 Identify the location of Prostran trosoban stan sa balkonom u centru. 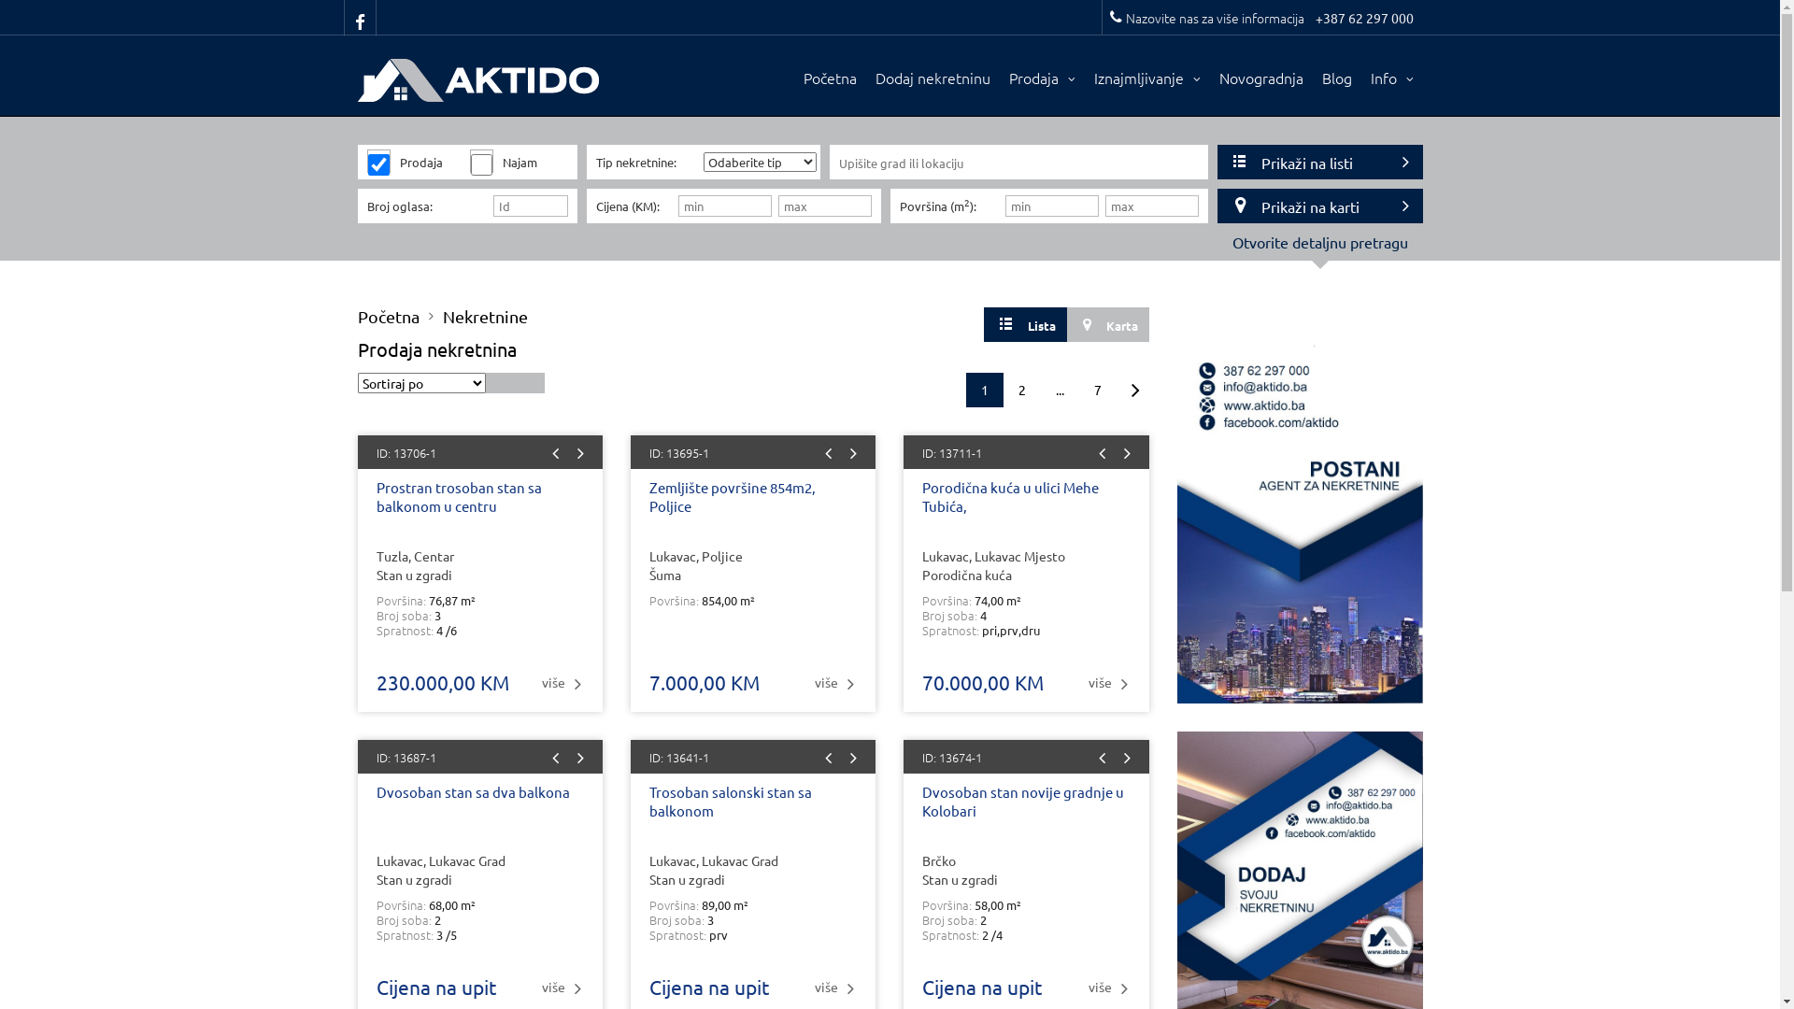
(479, 508).